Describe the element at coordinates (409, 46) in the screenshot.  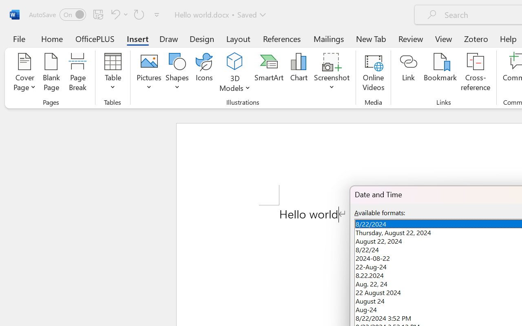
I see `Compare` at that location.